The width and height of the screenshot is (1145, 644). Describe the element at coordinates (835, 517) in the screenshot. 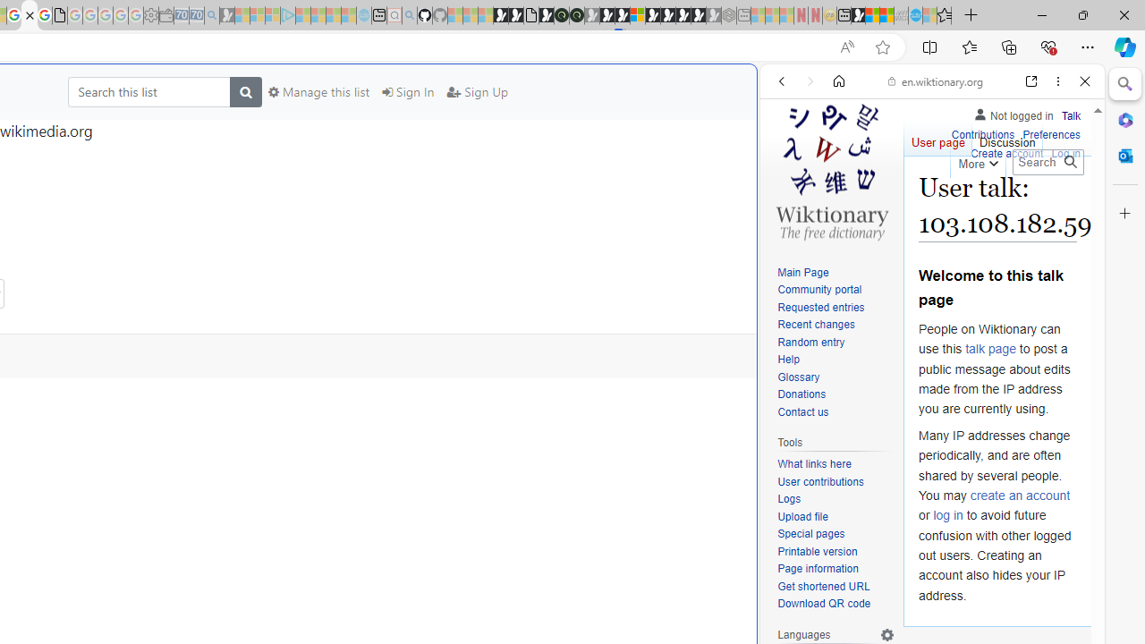

I see `Upload file` at that location.